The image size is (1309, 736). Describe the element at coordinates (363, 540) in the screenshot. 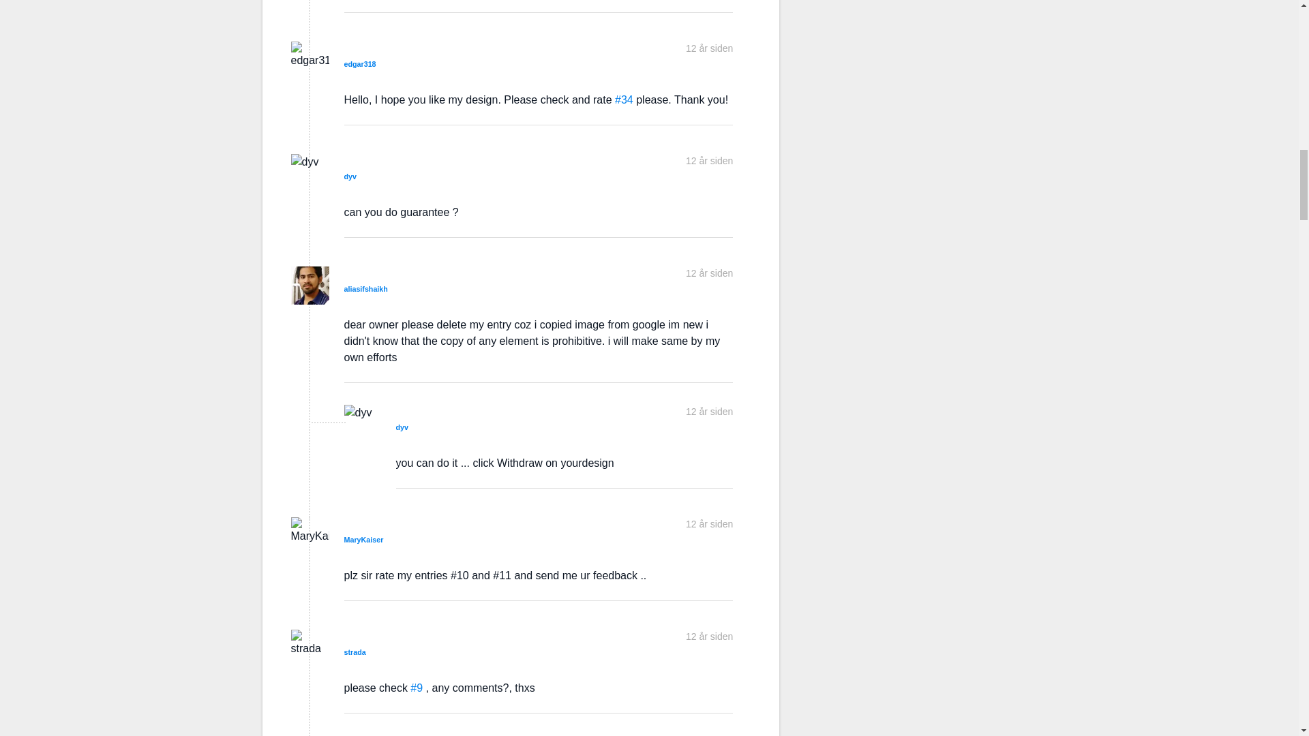

I see `MaryKaiser` at that location.